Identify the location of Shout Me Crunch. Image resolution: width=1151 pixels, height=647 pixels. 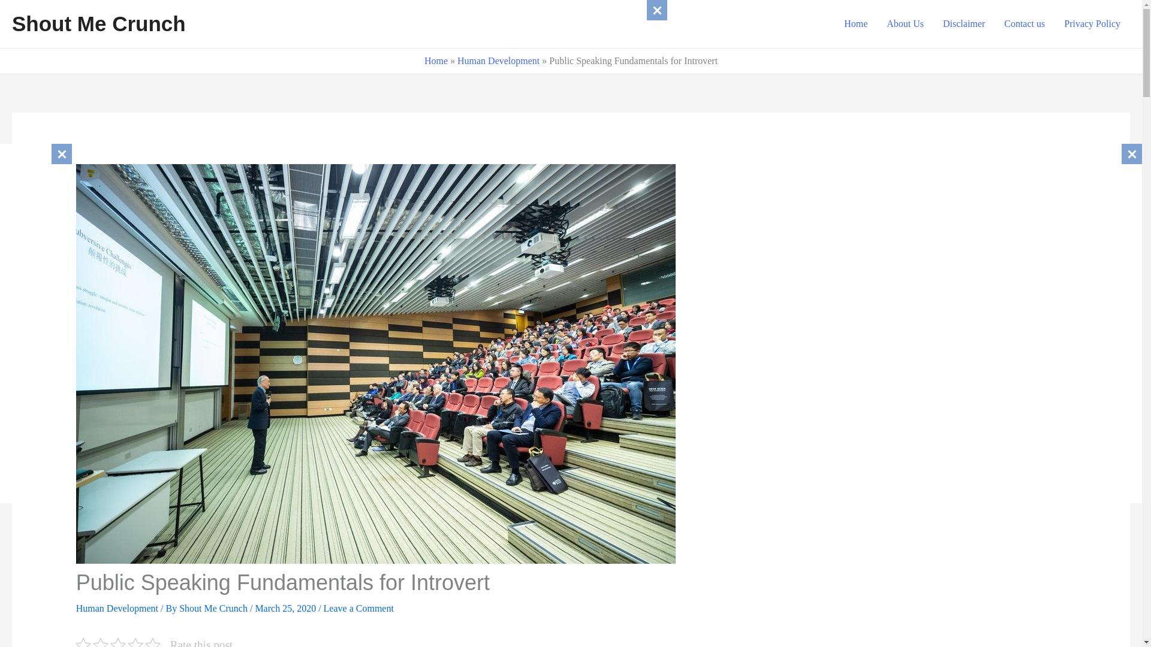
(215, 607).